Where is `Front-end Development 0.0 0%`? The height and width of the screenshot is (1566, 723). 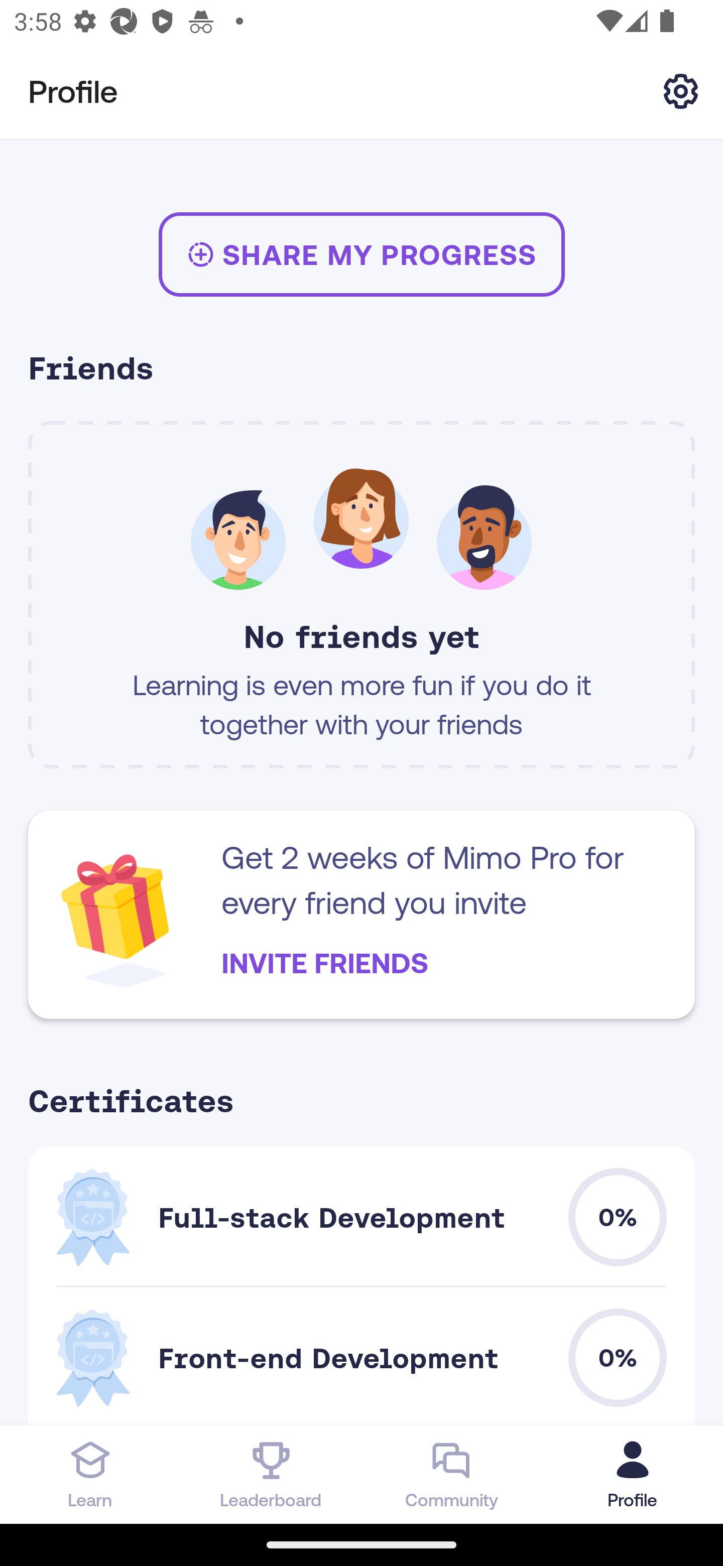
Front-end Development 0.0 0% is located at coordinates (361, 1356).